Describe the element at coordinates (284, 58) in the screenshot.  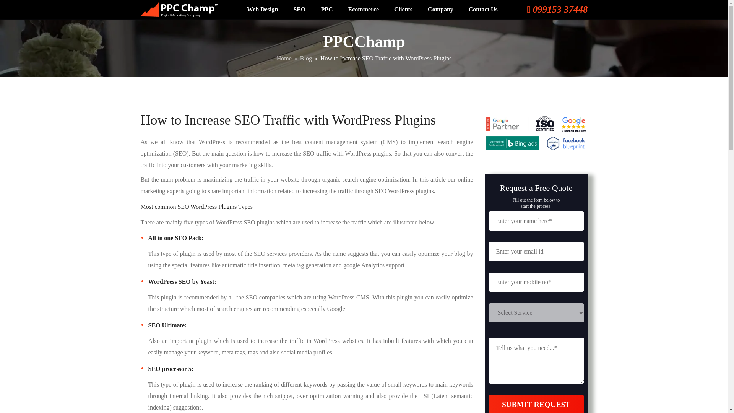
I see `Home` at that location.